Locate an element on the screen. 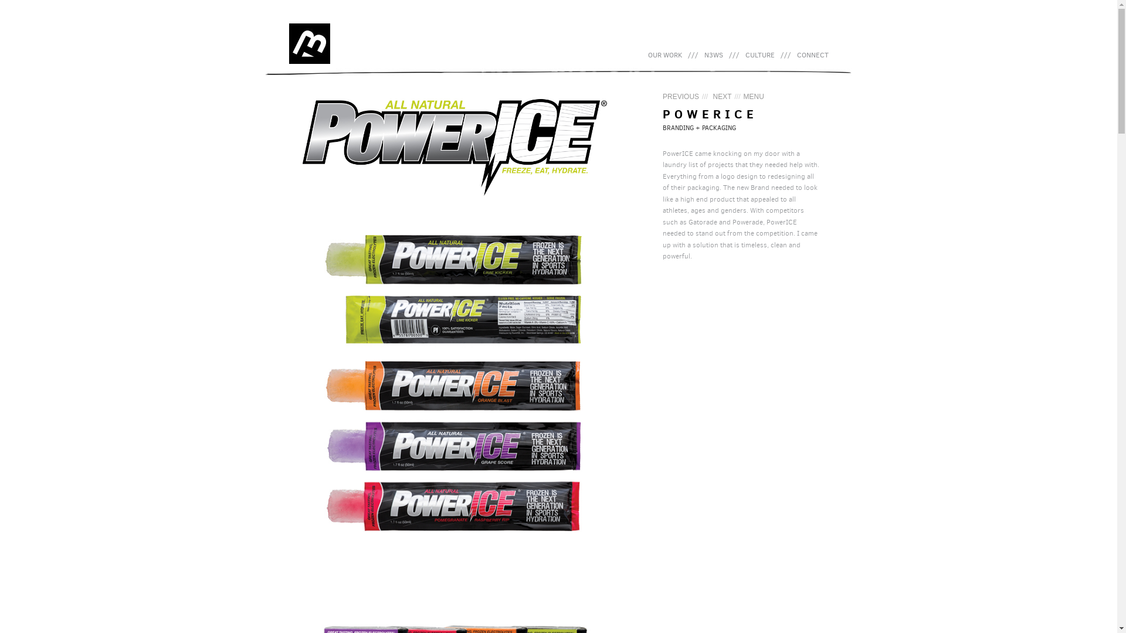 The height and width of the screenshot is (633, 1126). CONNECT is located at coordinates (813, 56).